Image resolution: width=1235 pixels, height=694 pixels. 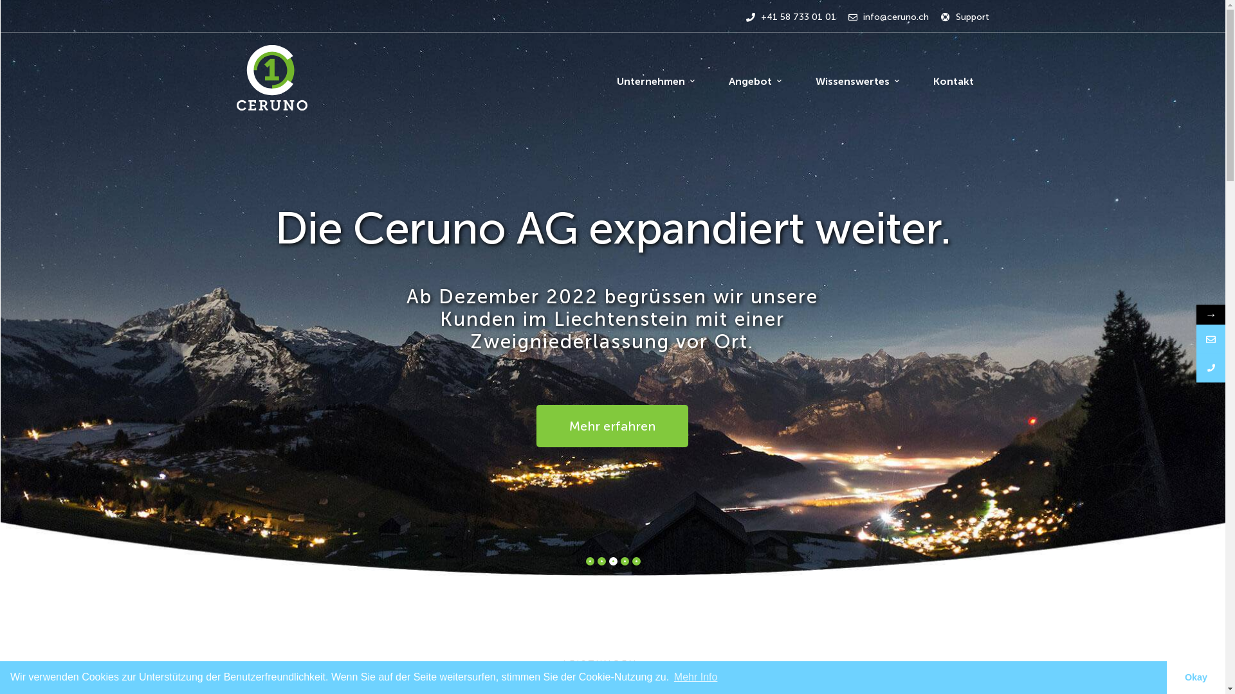 I want to click on +41587330101, so click(x=1211, y=369).